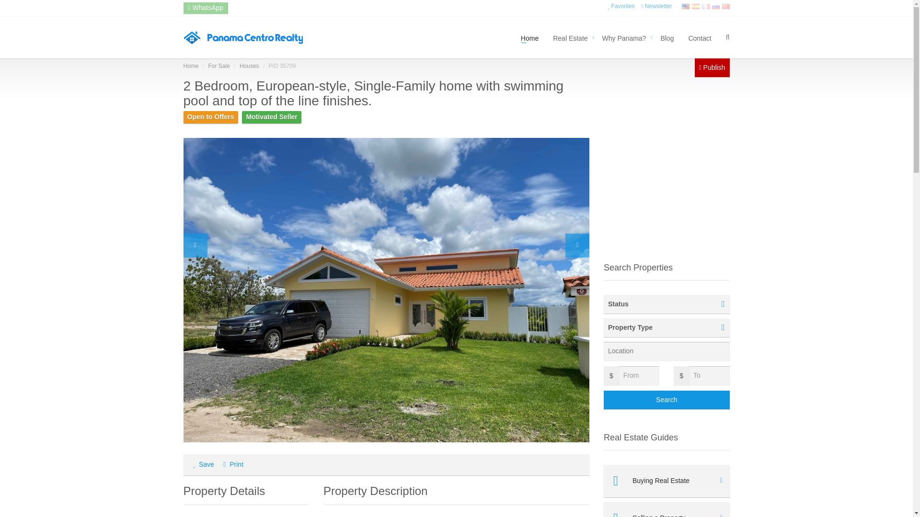 This screenshot has height=517, width=920. Describe the element at coordinates (243, 36) in the screenshot. I see `Panama Realtor` at that location.